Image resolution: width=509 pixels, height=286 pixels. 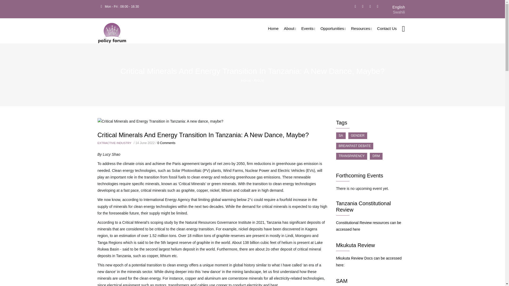 What do you see at coordinates (361, 28) in the screenshot?
I see `Resources` at bounding box center [361, 28].